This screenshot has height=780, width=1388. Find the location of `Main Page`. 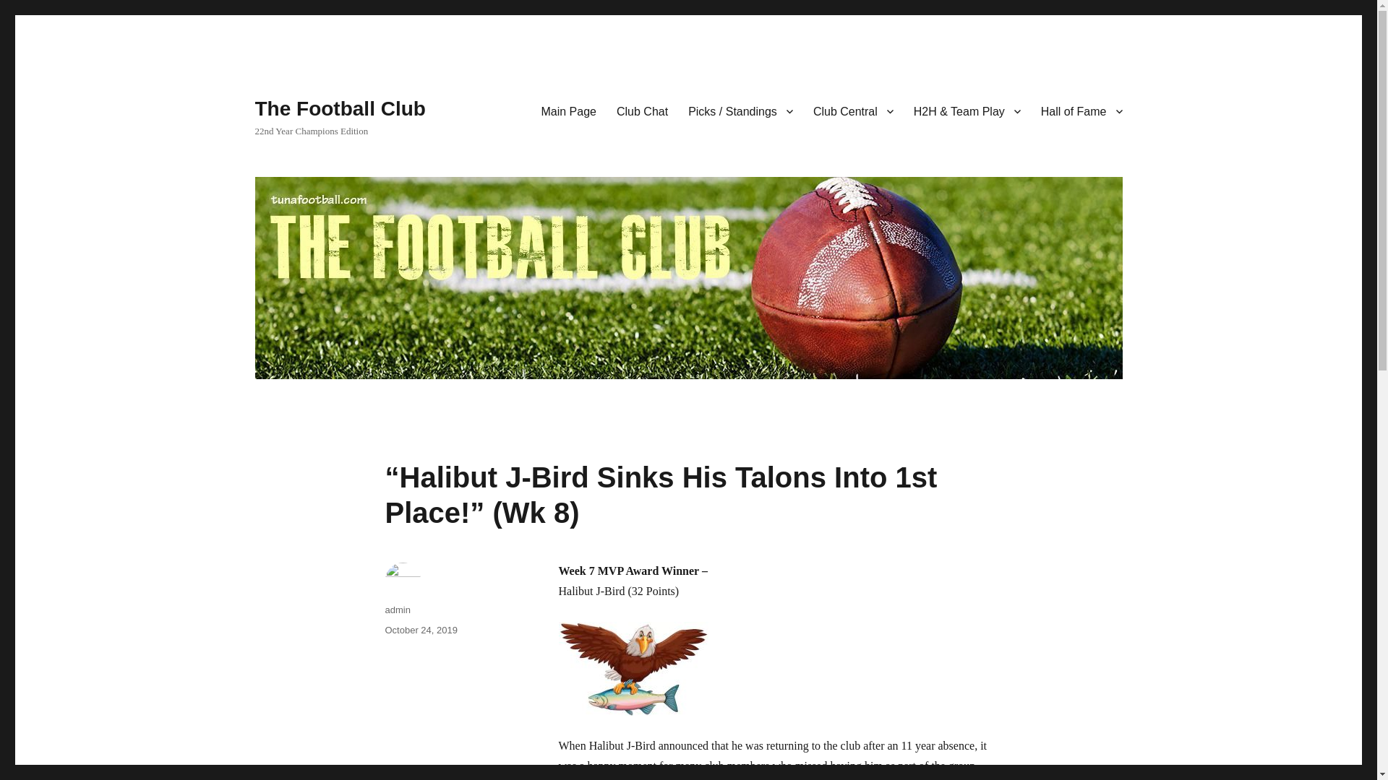

Main Page is located at coordinates (568, 110).